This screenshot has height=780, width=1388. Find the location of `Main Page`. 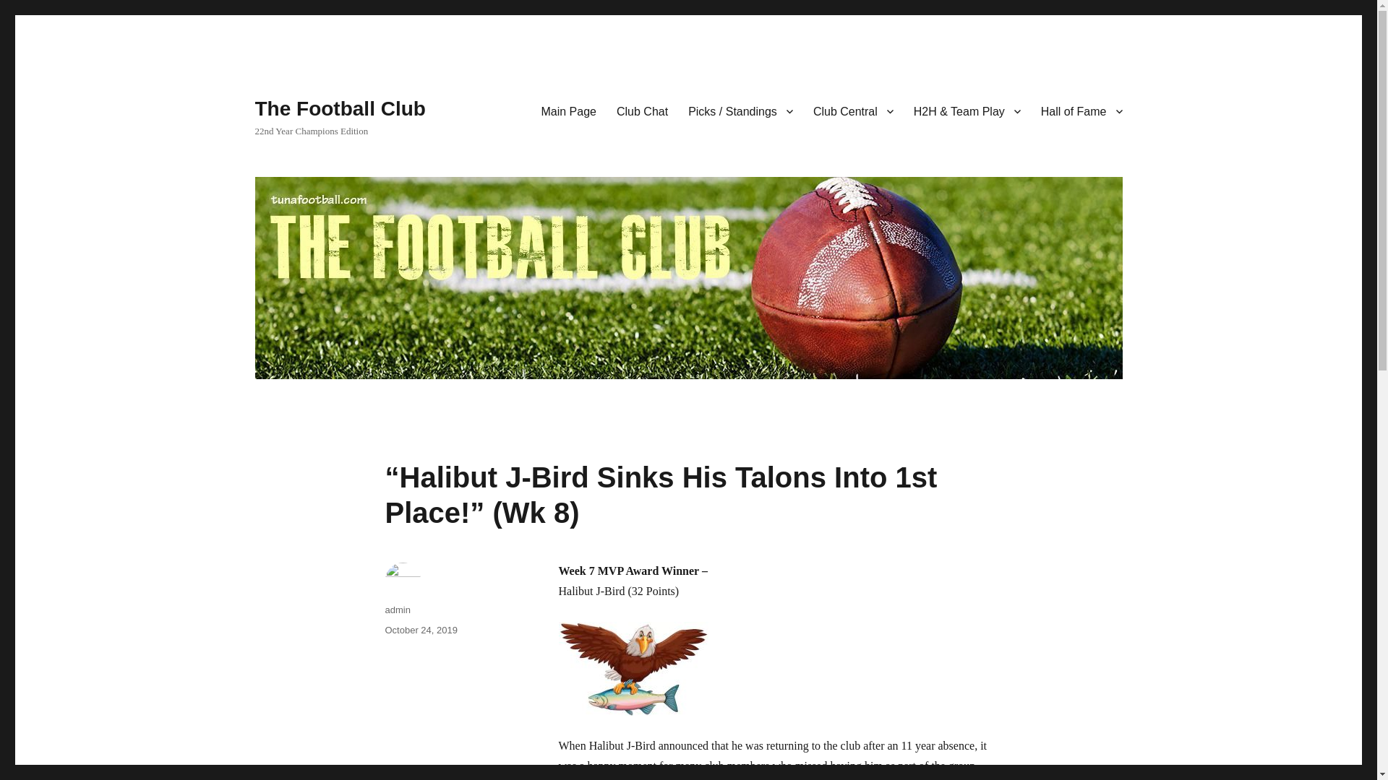

Main Page is located at coordinates (568, 110).